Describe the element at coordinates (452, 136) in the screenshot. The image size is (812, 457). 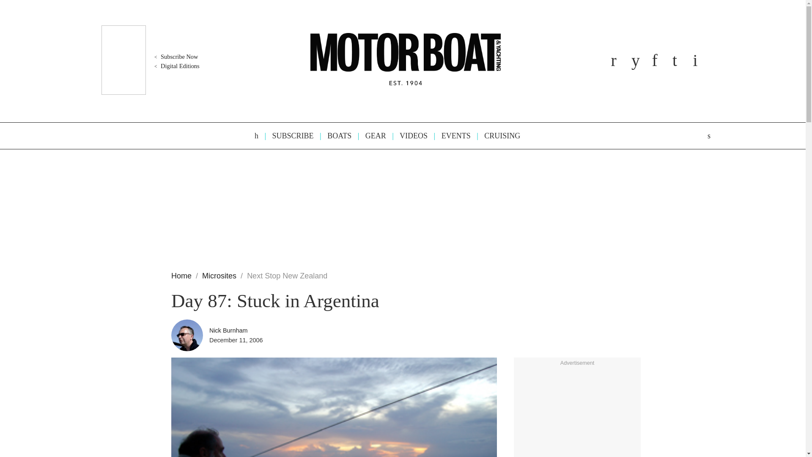
I see `EVENTS` at that location.